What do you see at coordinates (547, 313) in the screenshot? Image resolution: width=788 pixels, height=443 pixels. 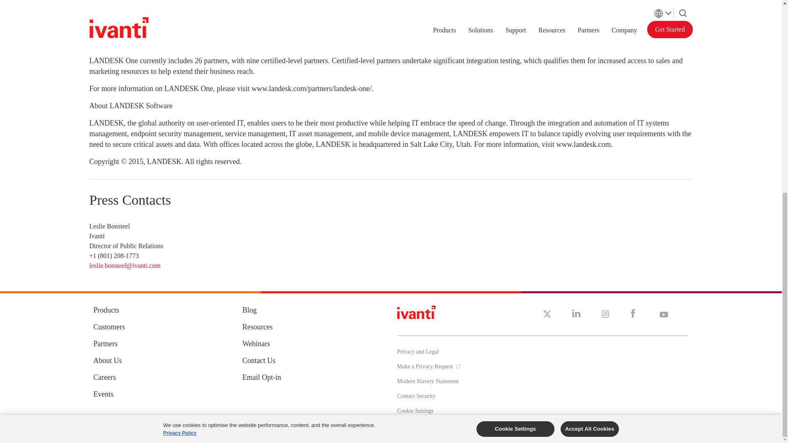 I see `Twitter` at bounding box center [547, 313].